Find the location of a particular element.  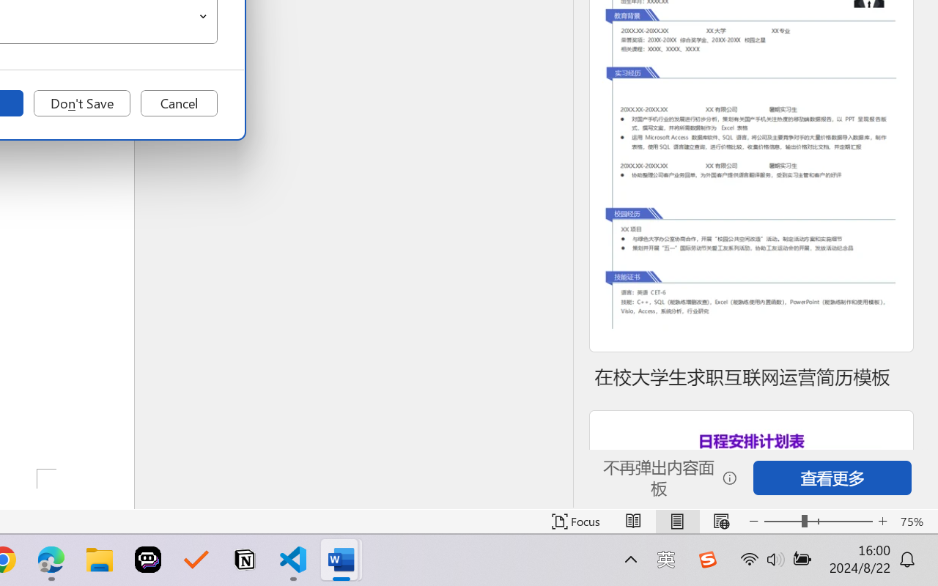

Notion is located at coordinates (245, 560).